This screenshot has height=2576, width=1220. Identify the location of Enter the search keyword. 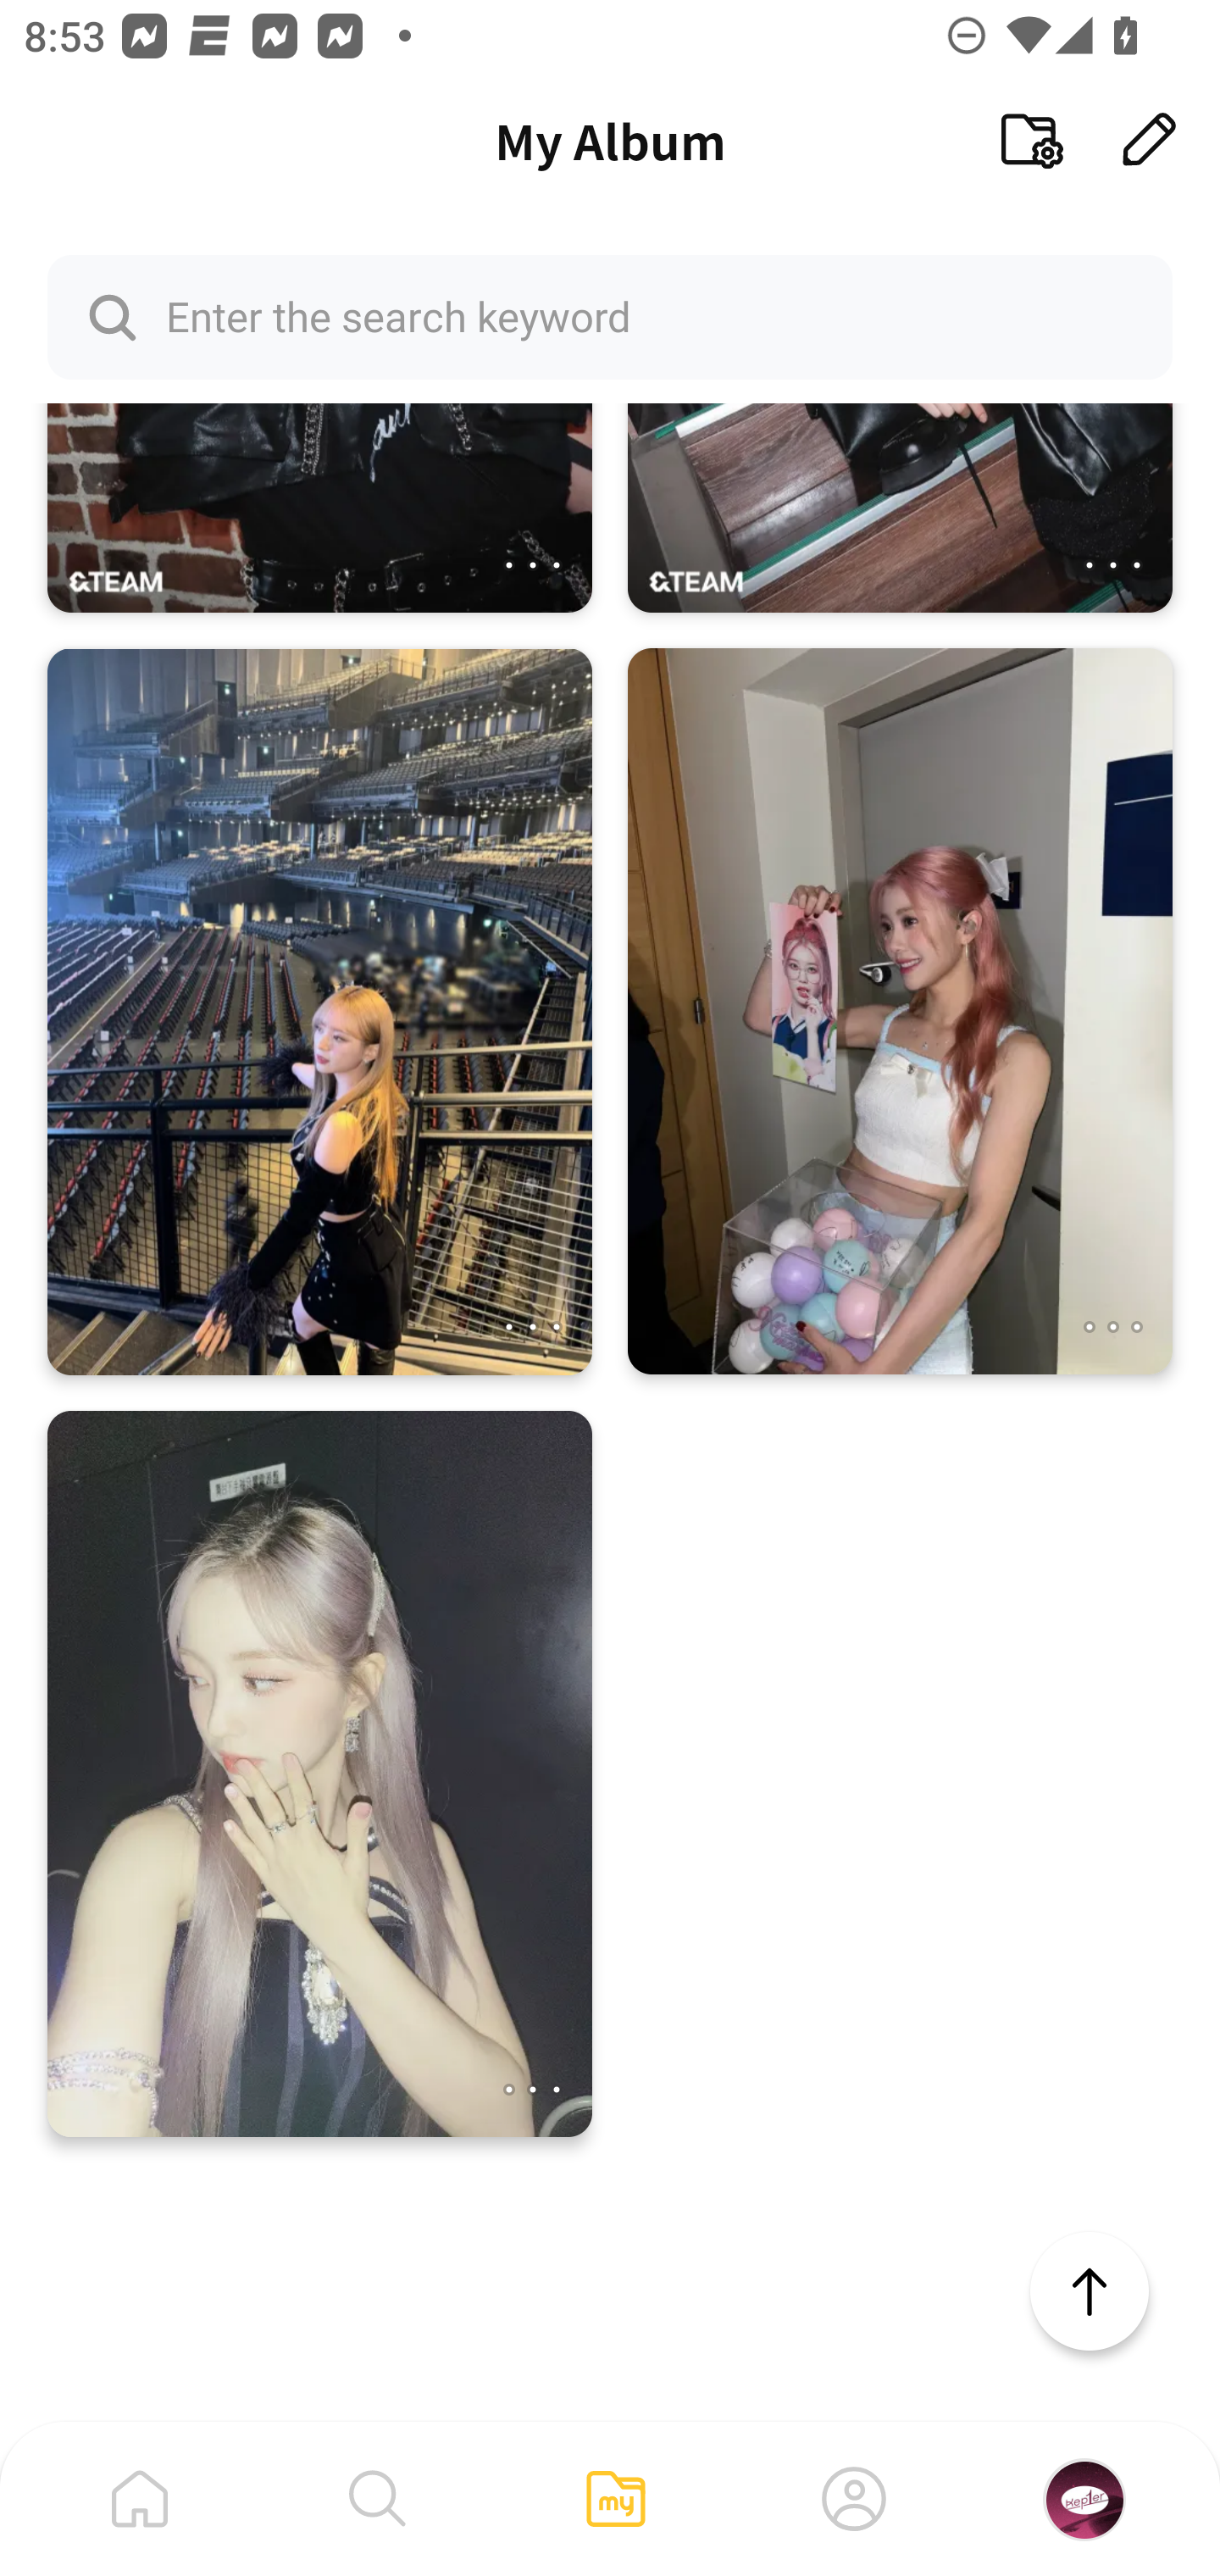
(610, 316).